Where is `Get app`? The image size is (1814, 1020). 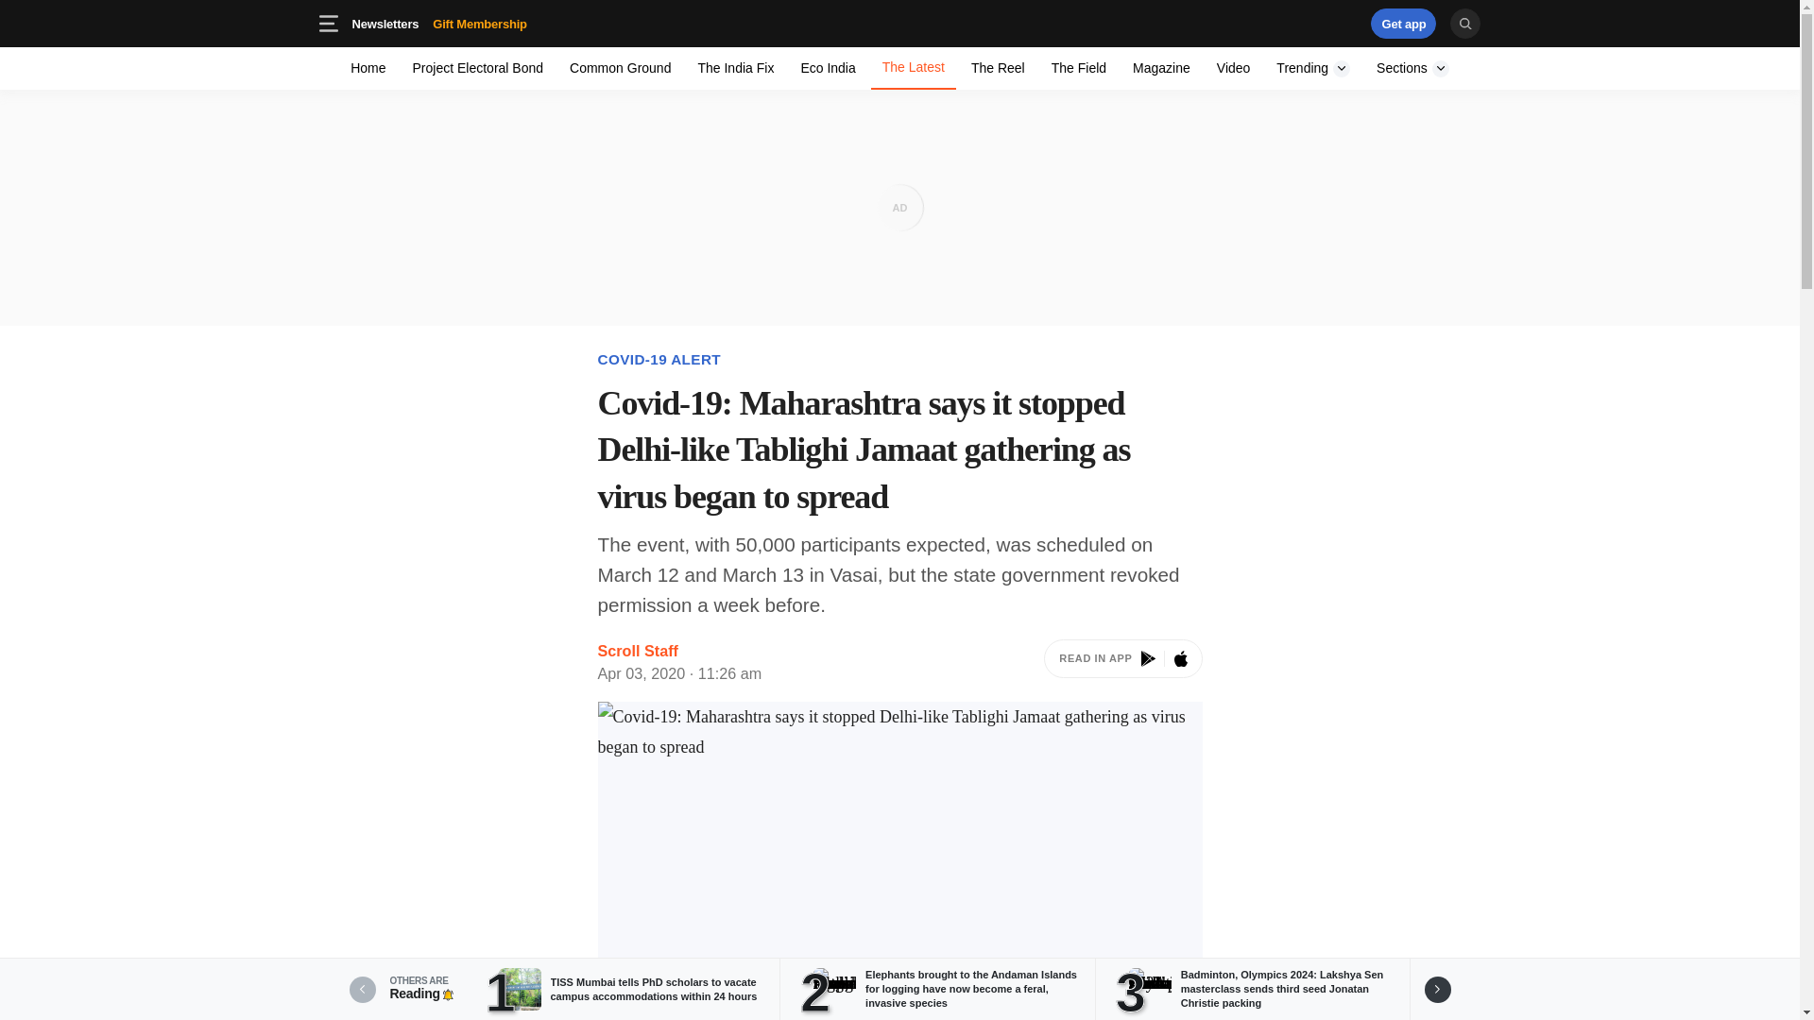
Get app is located at coordinates (480, 23).